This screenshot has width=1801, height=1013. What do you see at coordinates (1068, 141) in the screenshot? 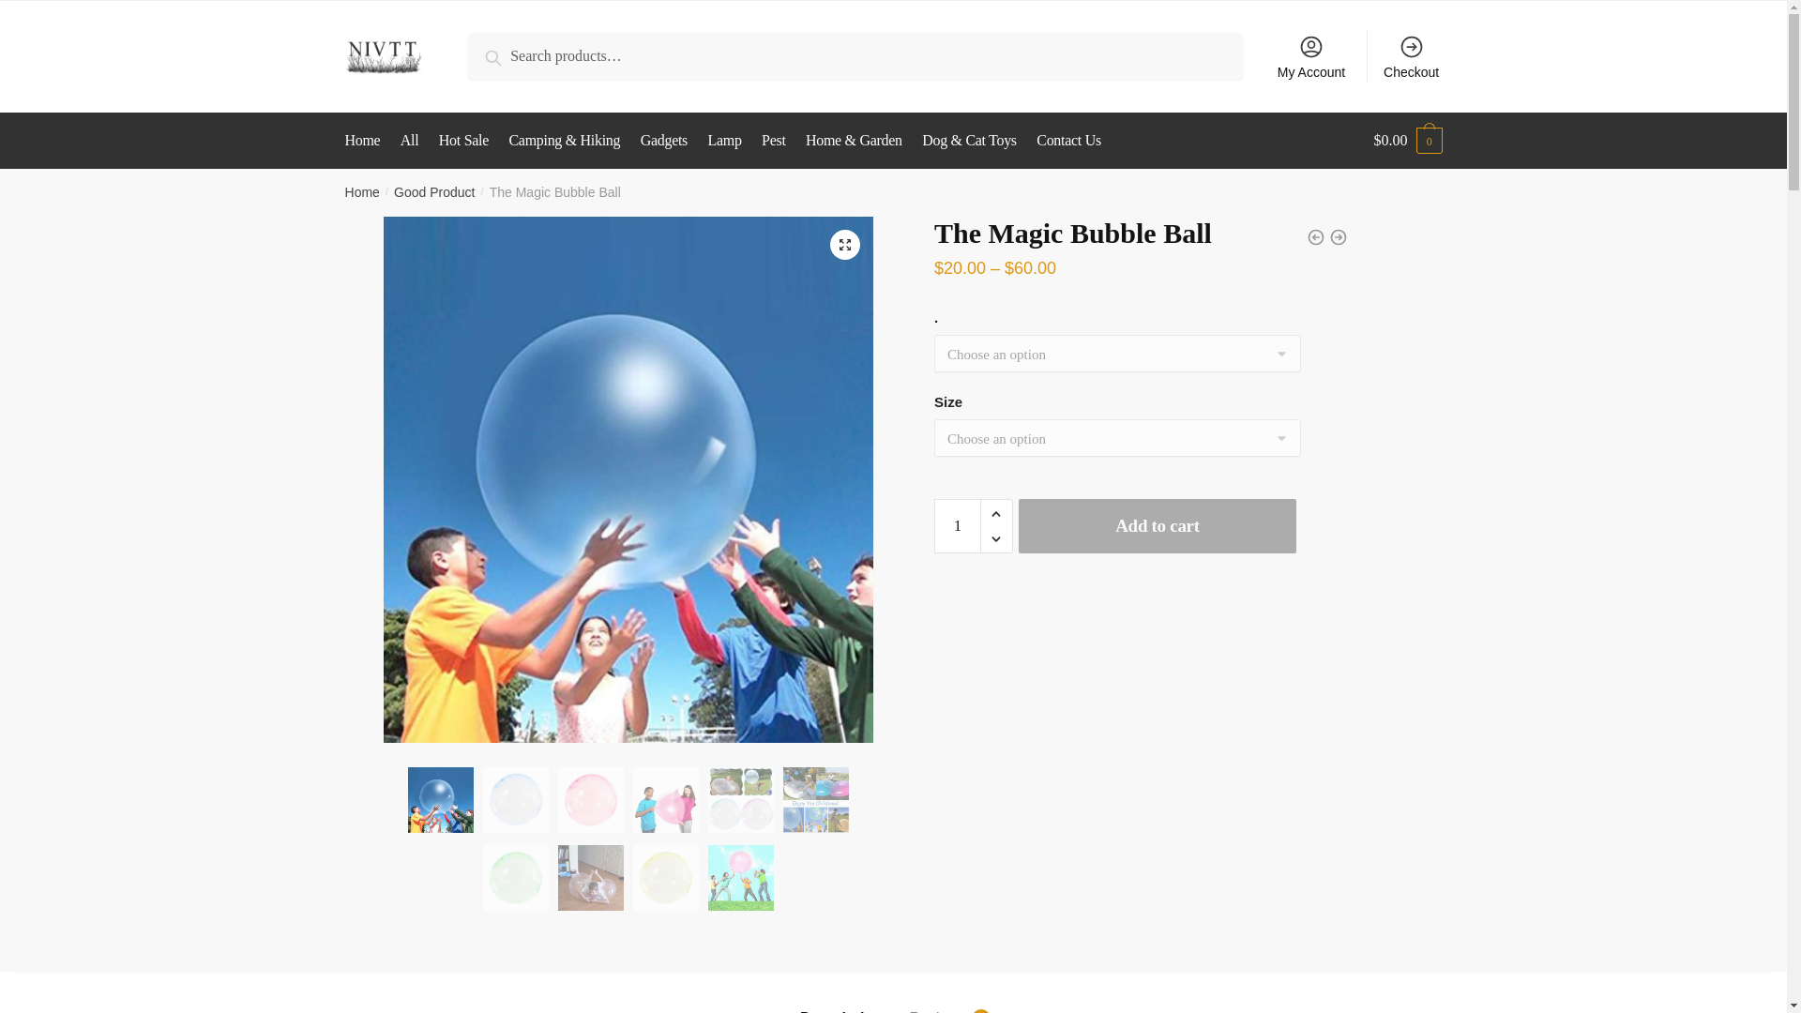
I see `Contact Us` at bounding box center [1068, 141].